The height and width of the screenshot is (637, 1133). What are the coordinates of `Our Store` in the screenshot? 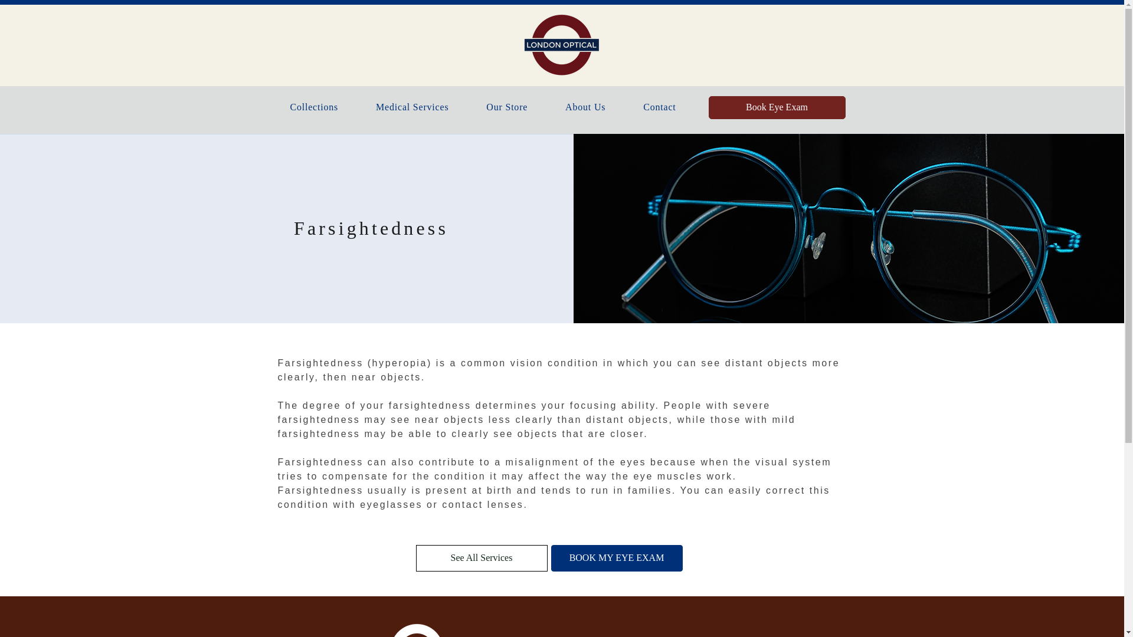 It's located at (506, 107).